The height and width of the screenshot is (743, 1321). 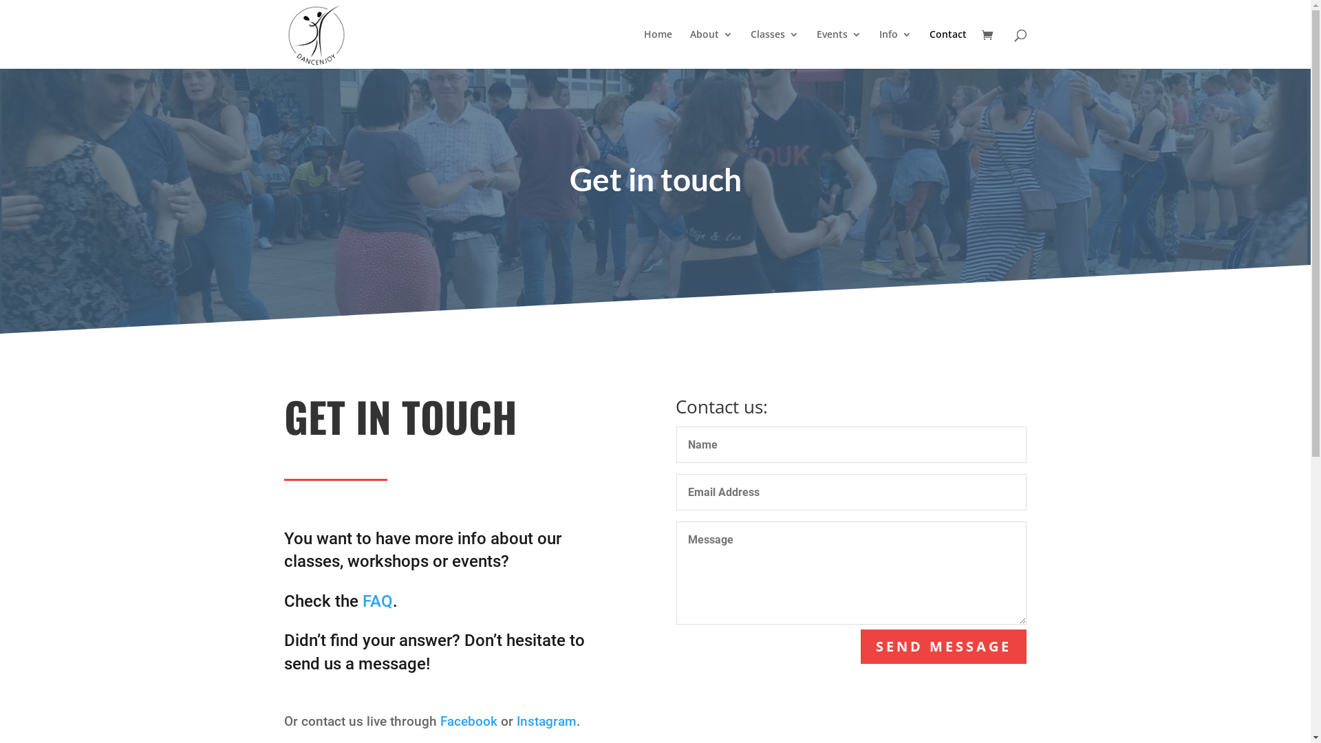 I want to click on Home, so click(x=658, y=50).